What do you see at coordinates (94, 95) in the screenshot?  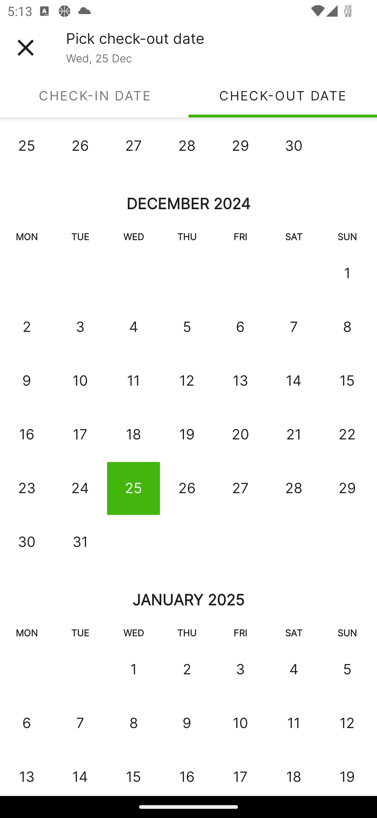 I see `Check-in Date CHECK-IN DATE` at bounding box center [94, 95].